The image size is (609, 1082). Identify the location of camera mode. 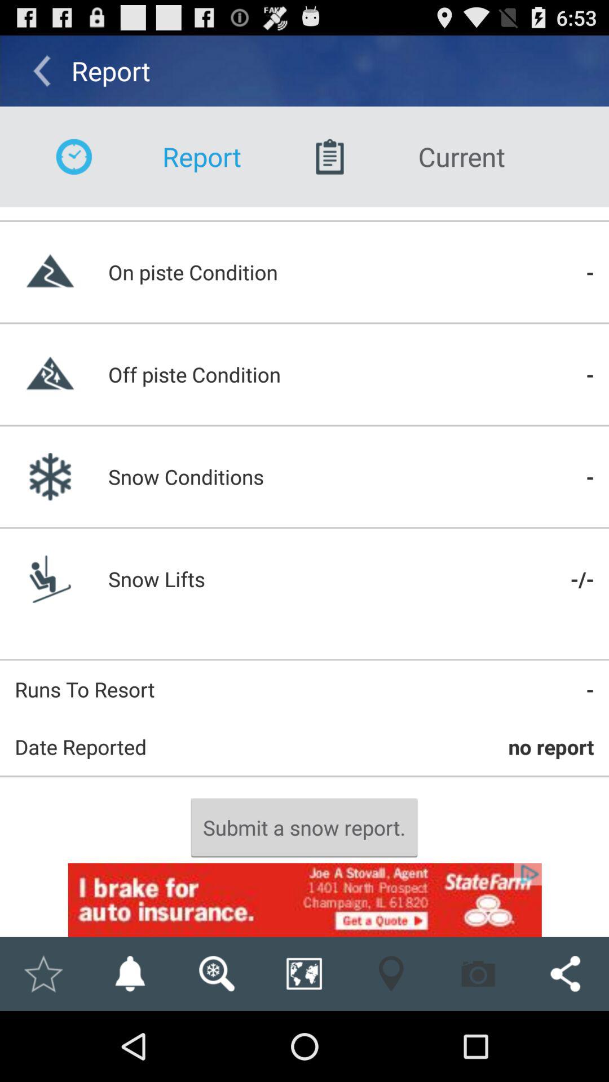
(478, 974).